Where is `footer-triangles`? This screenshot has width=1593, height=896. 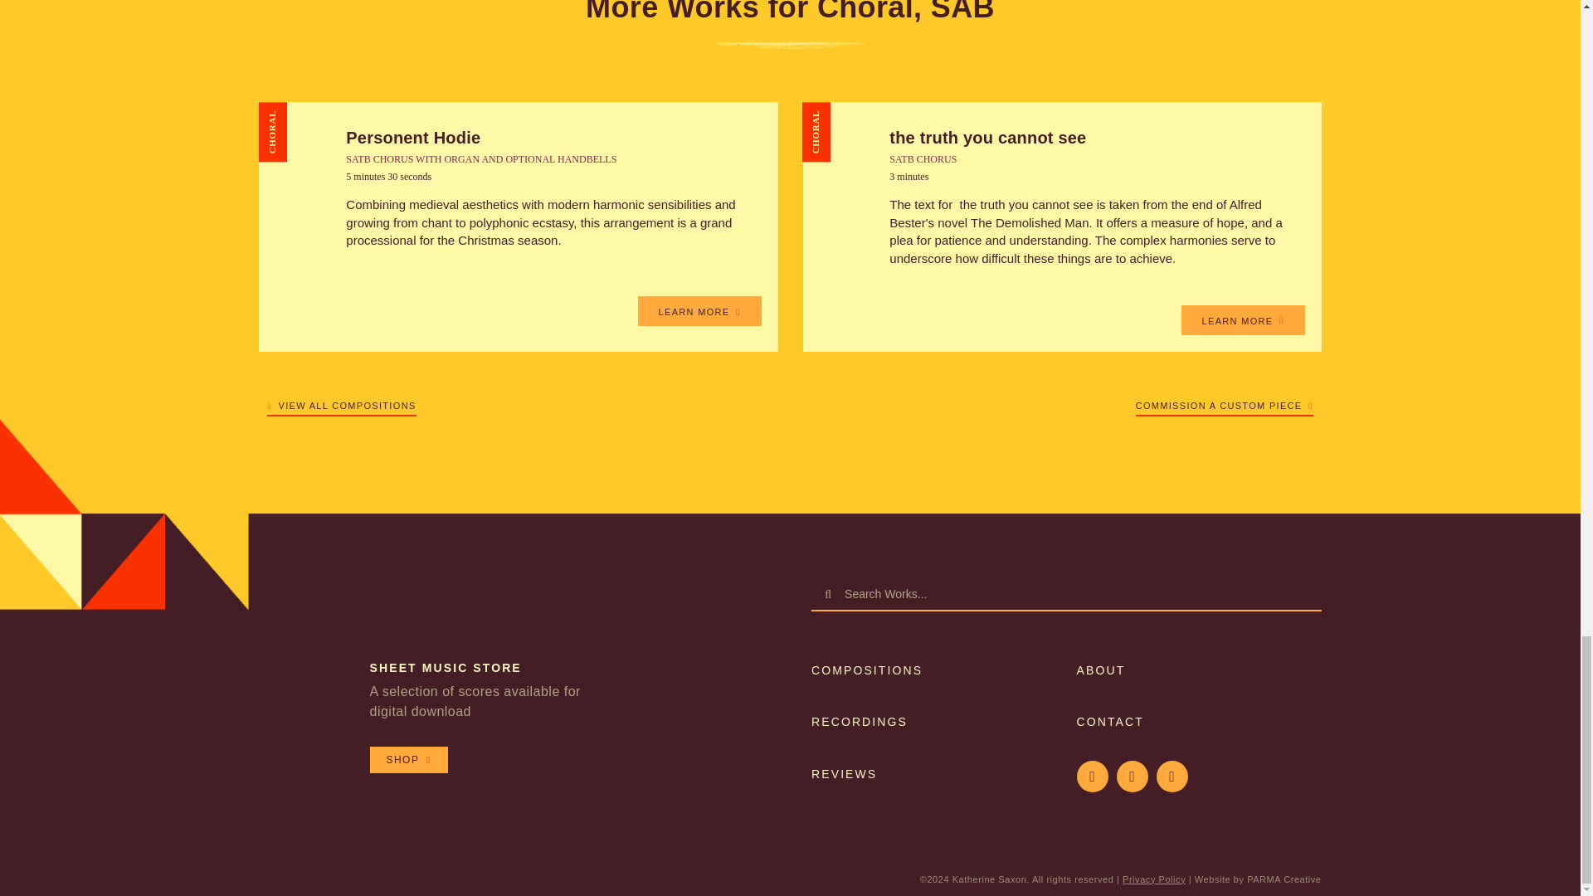 footer-triangles is located at coordinates (124, 512).